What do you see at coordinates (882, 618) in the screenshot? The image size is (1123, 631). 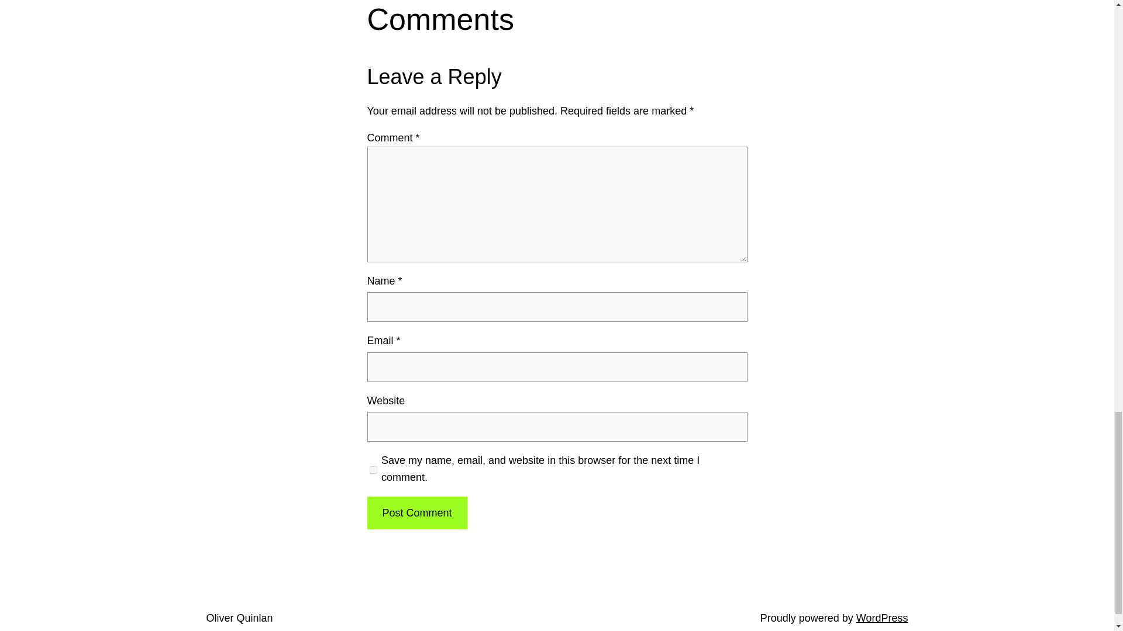 I see `WordPress` at bounding box center [882, 618].